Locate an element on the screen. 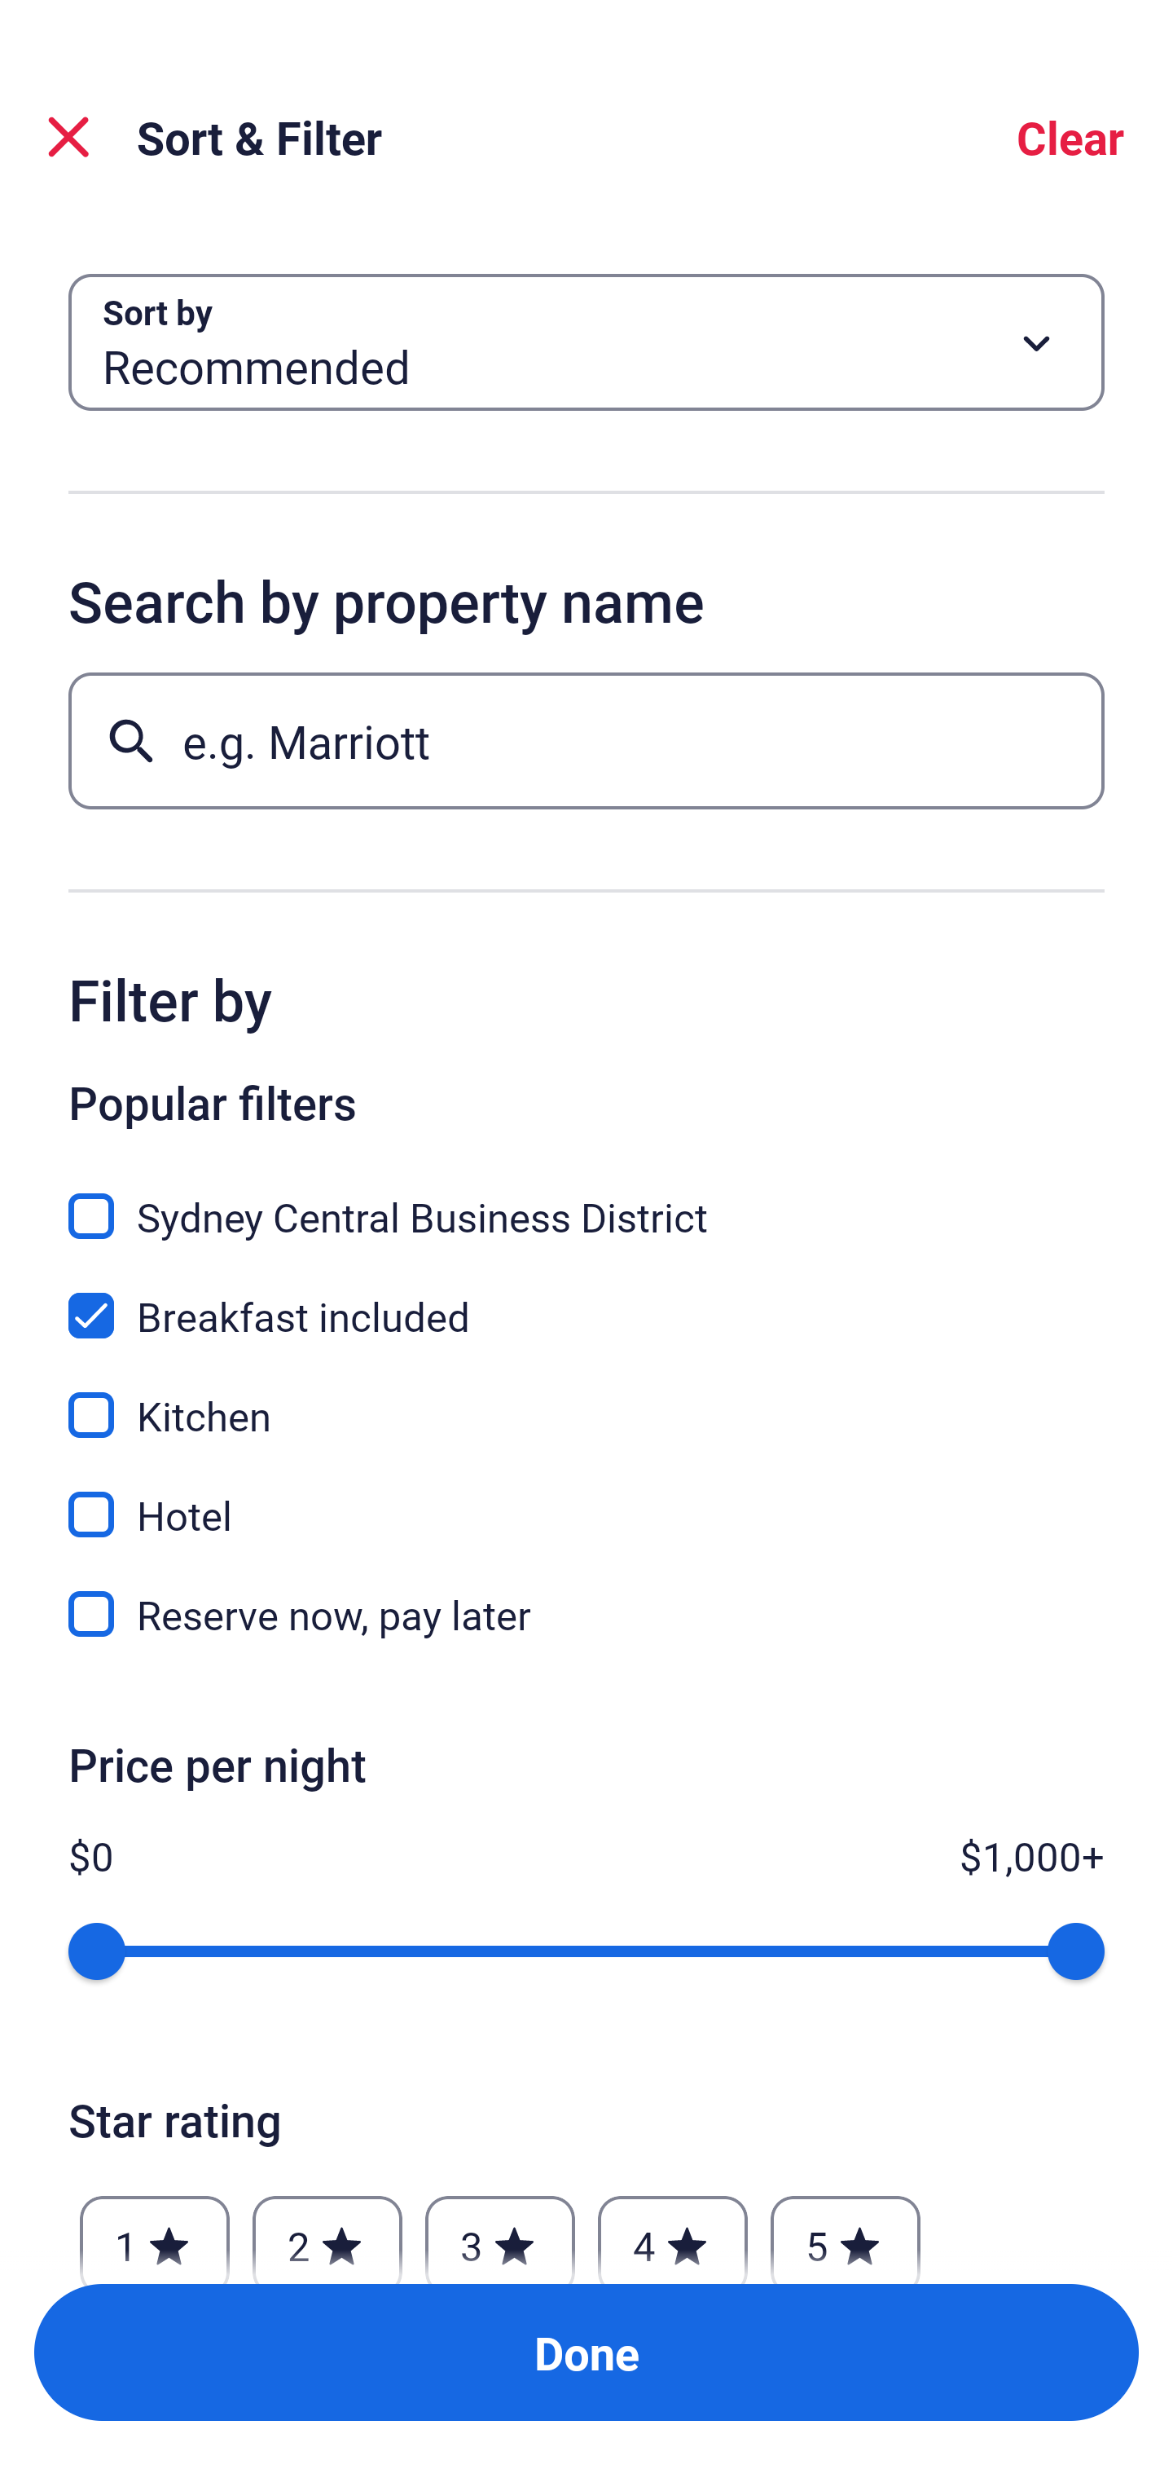 Image resolution: width=1173 pixels, height=2478 pixels. 5 is located at coordinates (846, 2231).